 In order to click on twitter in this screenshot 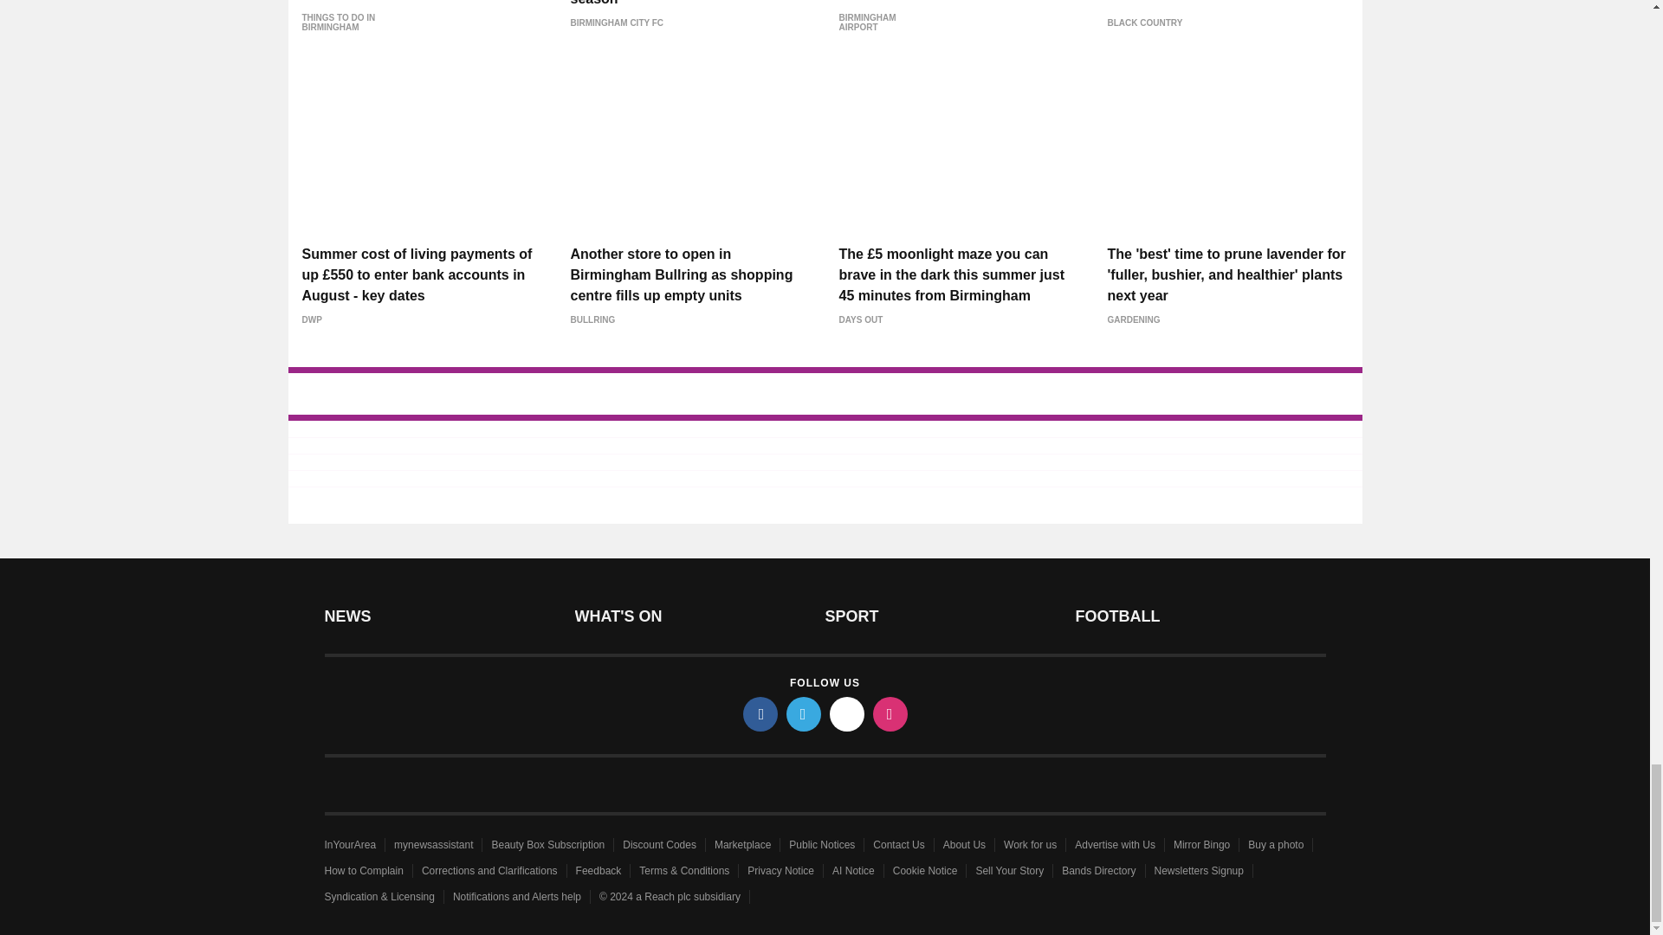, I will do `click(804, 713)`.